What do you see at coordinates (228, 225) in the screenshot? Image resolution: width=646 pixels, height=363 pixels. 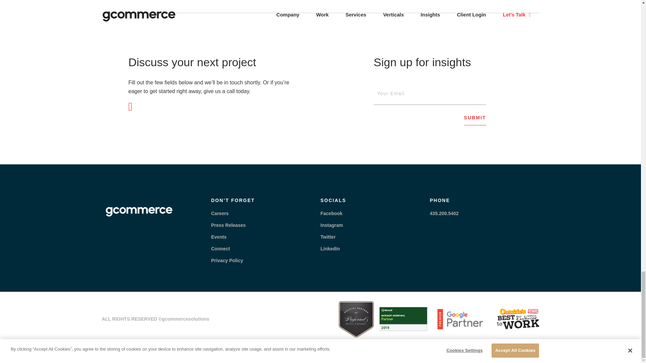 I see `Press Releases` at bounding box center [228, 225].